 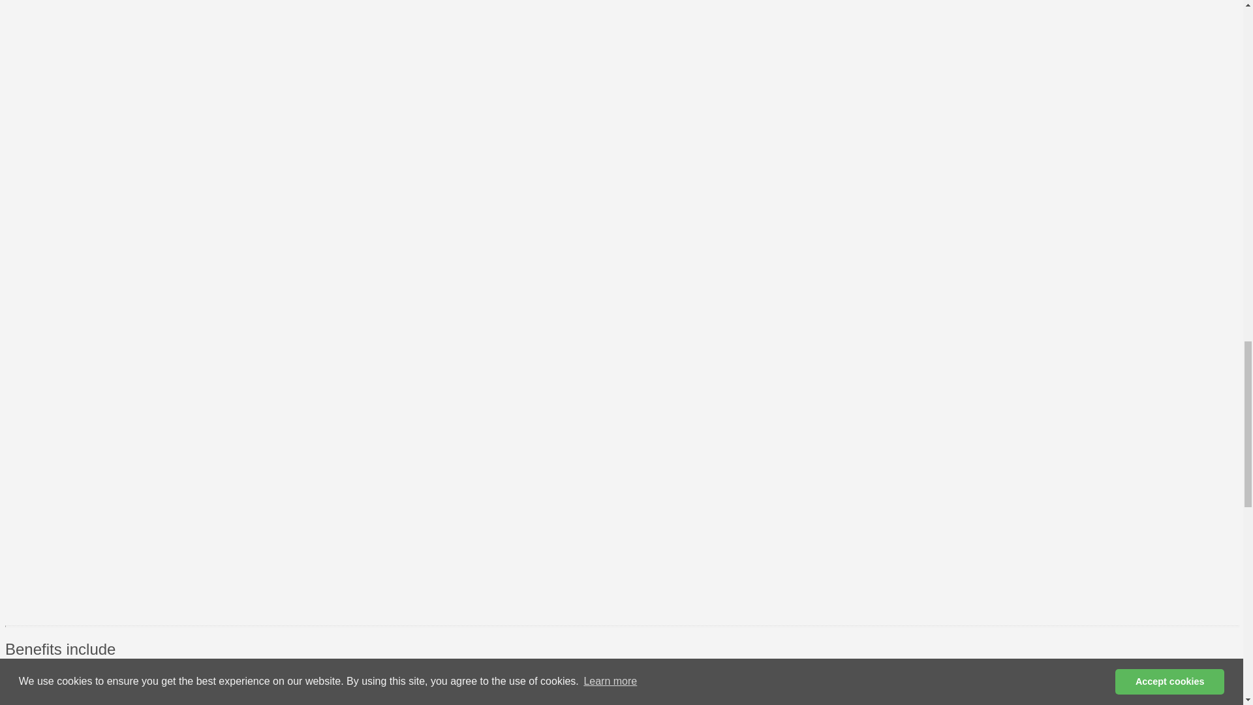 What do you see at coordinates (666, 351) in the screenshot?
I see `3rd party ad content` at bounding box center [666, 351].